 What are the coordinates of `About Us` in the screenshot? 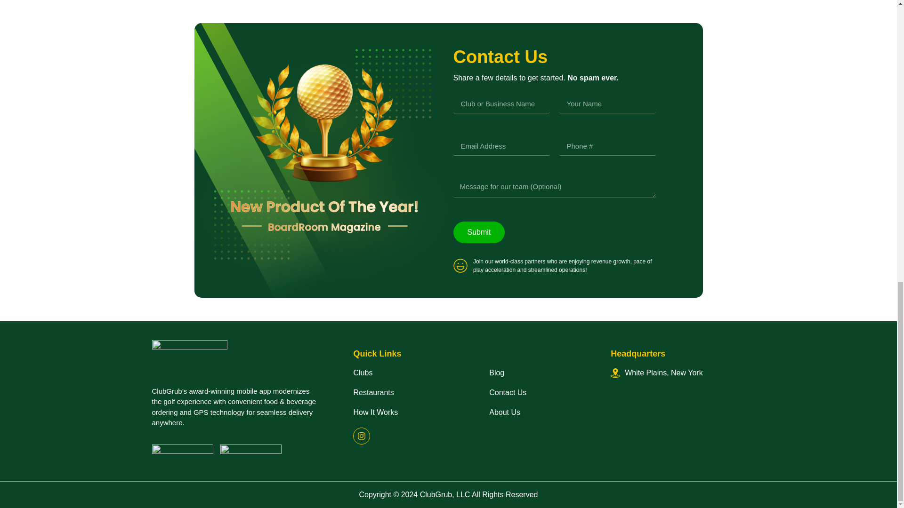 It's located at (541, 412).